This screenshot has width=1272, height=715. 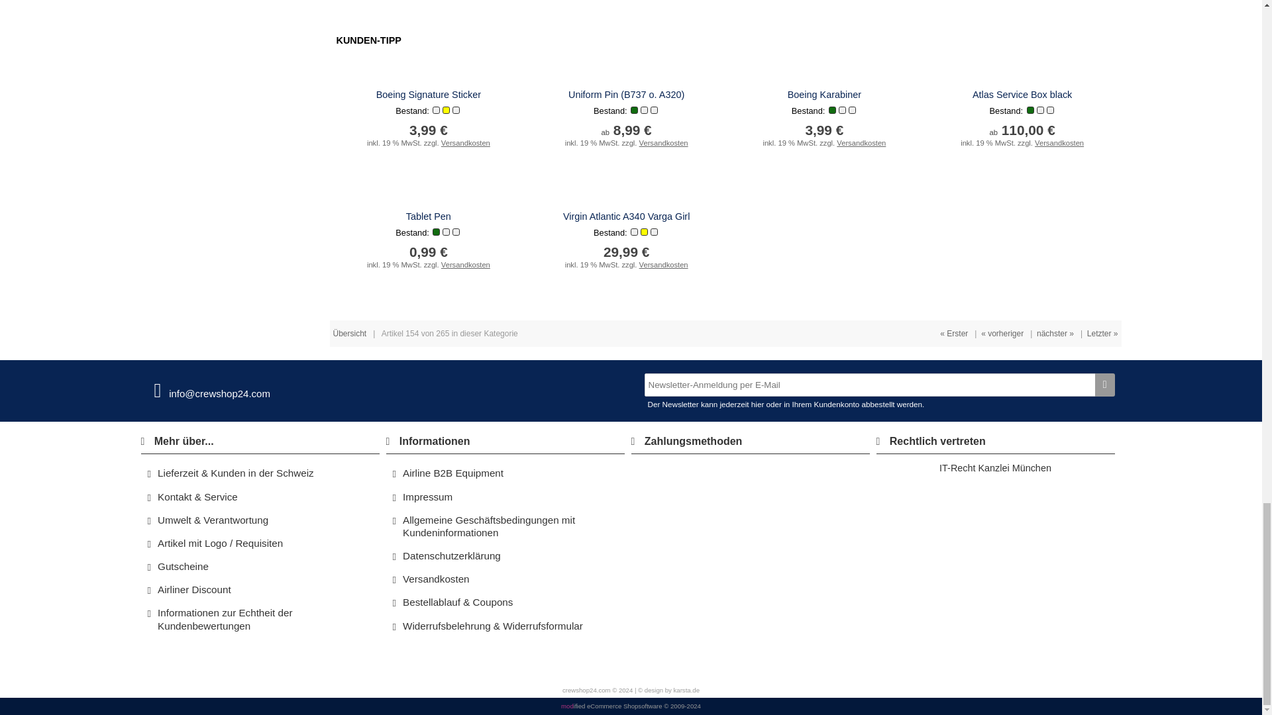 What do you see at coordinates (428, 95) in the screenshot?
I see `Boeing Signature Sticker` at bounding box center [428, 95].